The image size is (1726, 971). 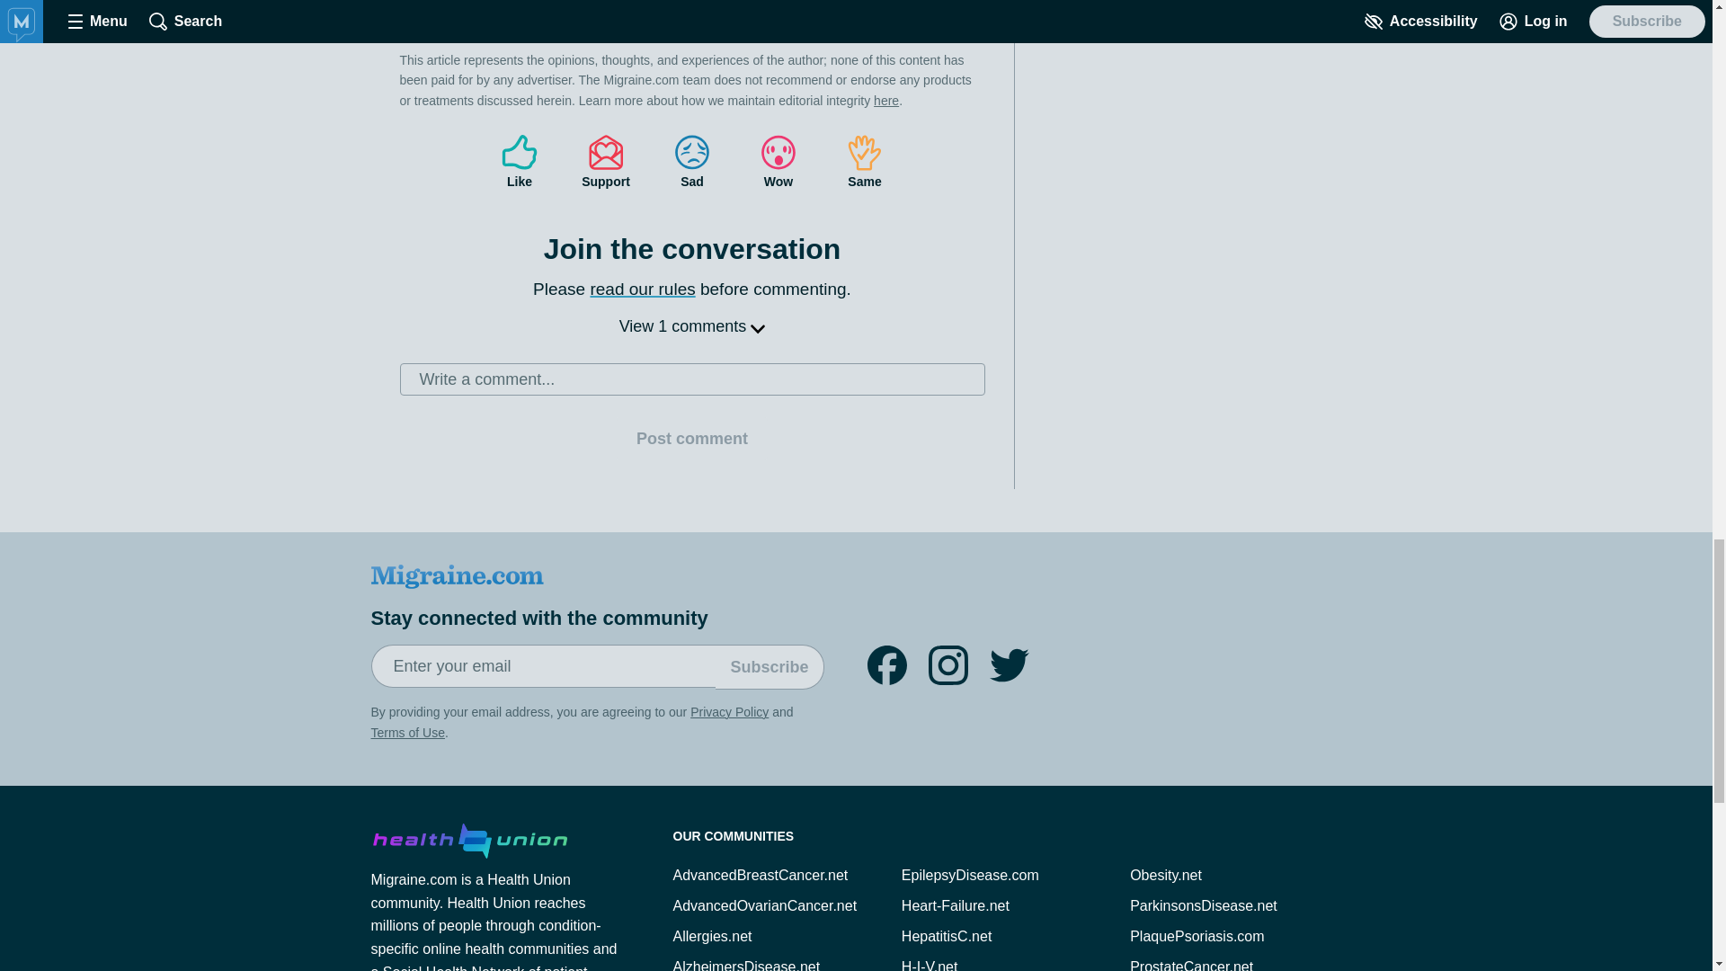 I want to click on Follow us on instagram, so click(x=948, y=665).